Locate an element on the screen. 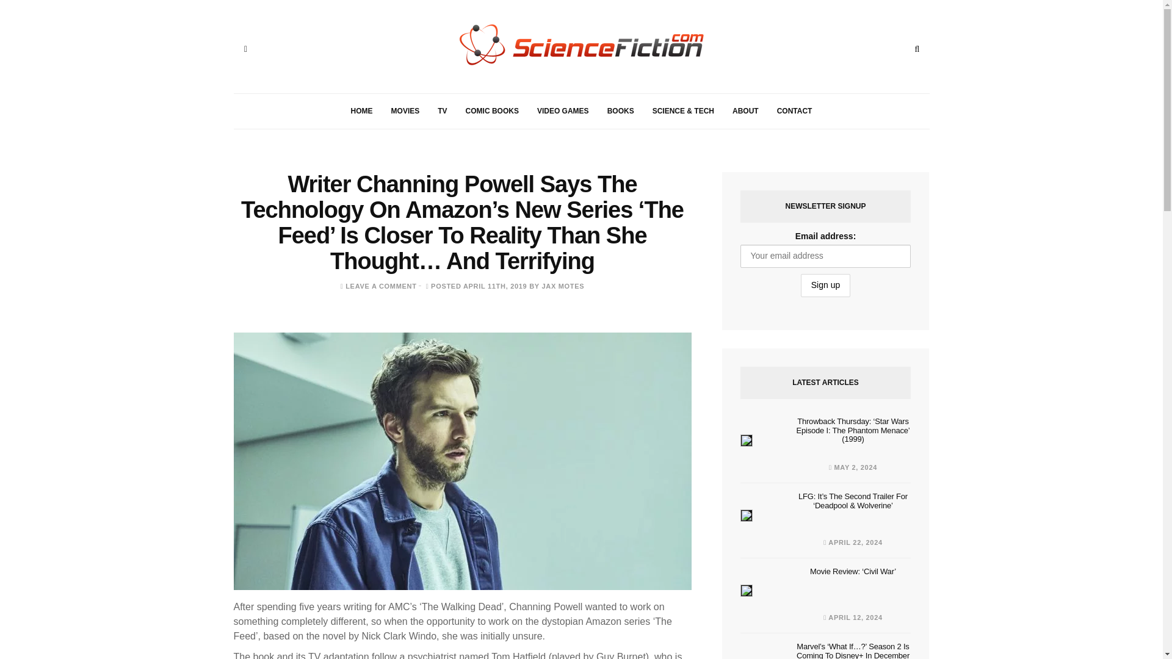  Posts by Jax Motes is located at coordinates (563, 286).